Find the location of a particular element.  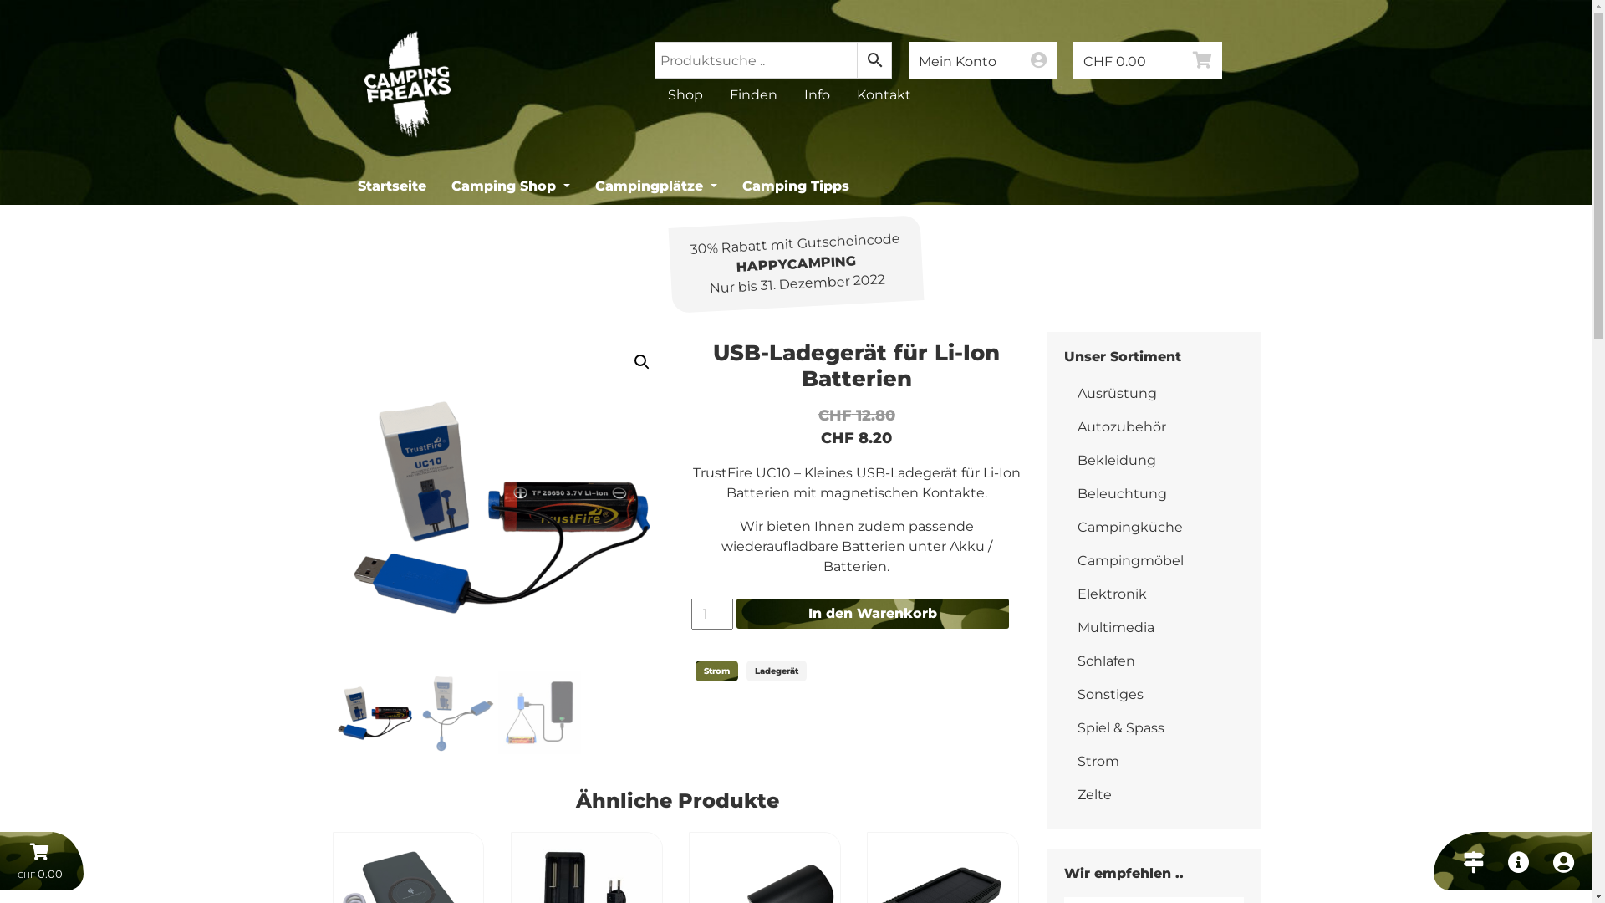

Spiel & Spass is located at coordinates (1154, 728).